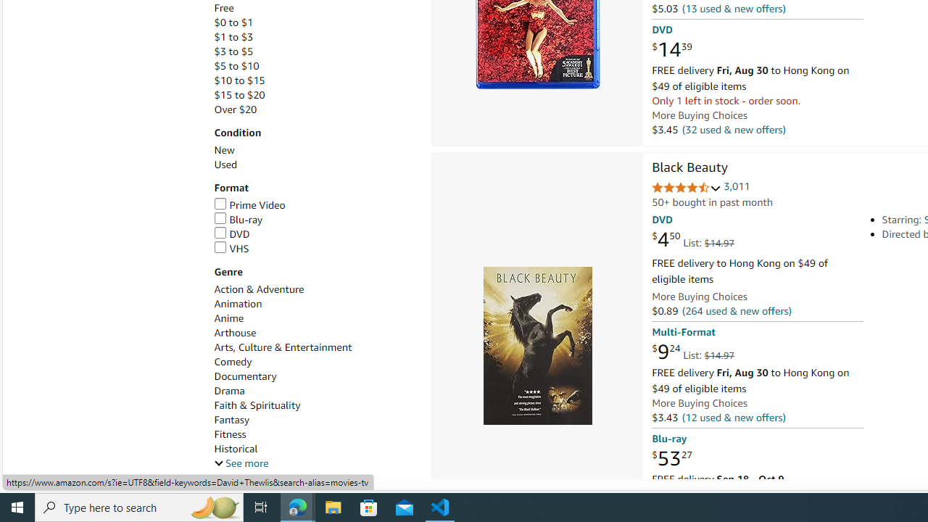  Describe the element at coordinates (315, 23) in the screenshot. I see `$0 to $1` at that location.